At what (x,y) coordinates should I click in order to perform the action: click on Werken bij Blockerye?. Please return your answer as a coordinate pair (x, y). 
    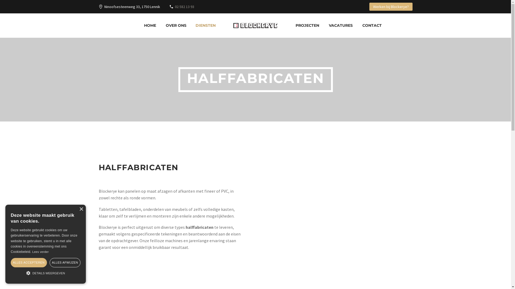
    Looking at the image, I should click on (391, 7).